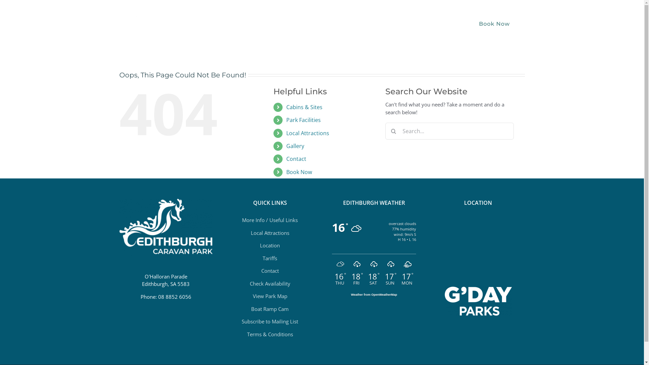 Image resolution: width=649 pixels, height=365 pixels. What do you see at coordinates (321, 24) in the screenshot?
I see `Park Facilities` at bounding box center [321, 24].